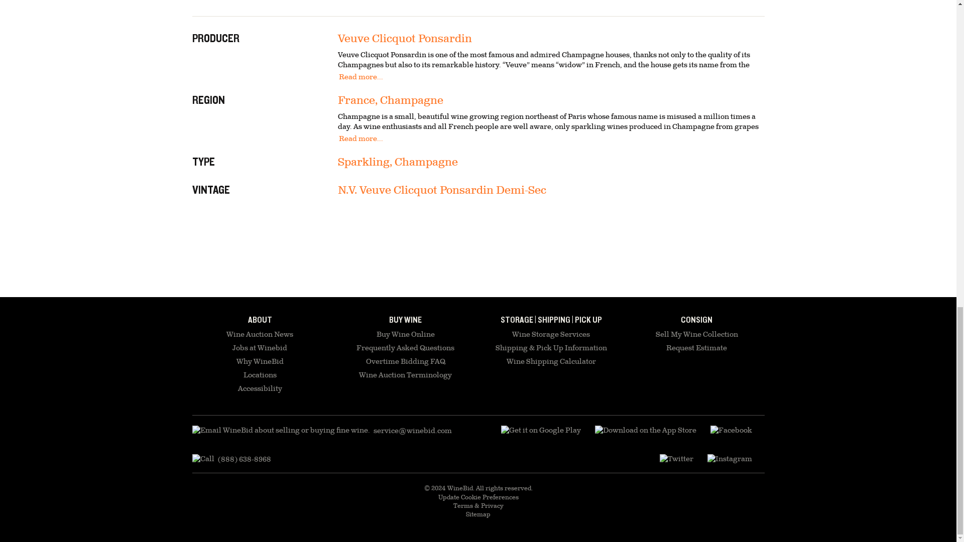 This screenshot has width=964, height=542. What do you see at coordinates (645, 431) in the screenshot?
I see `Download on the App Store` at bounding box center [645, 431].